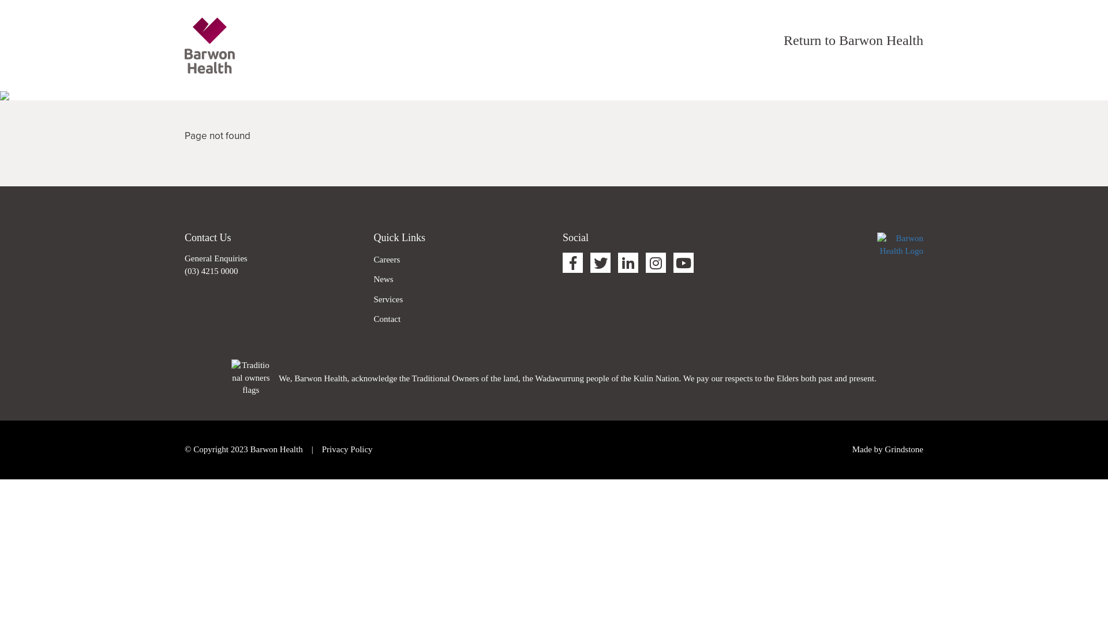 The image size is (1108, 623). Describe the element at coordinates (854, 40) in the screenshot. I see `Return to Barwon Health` at that location.